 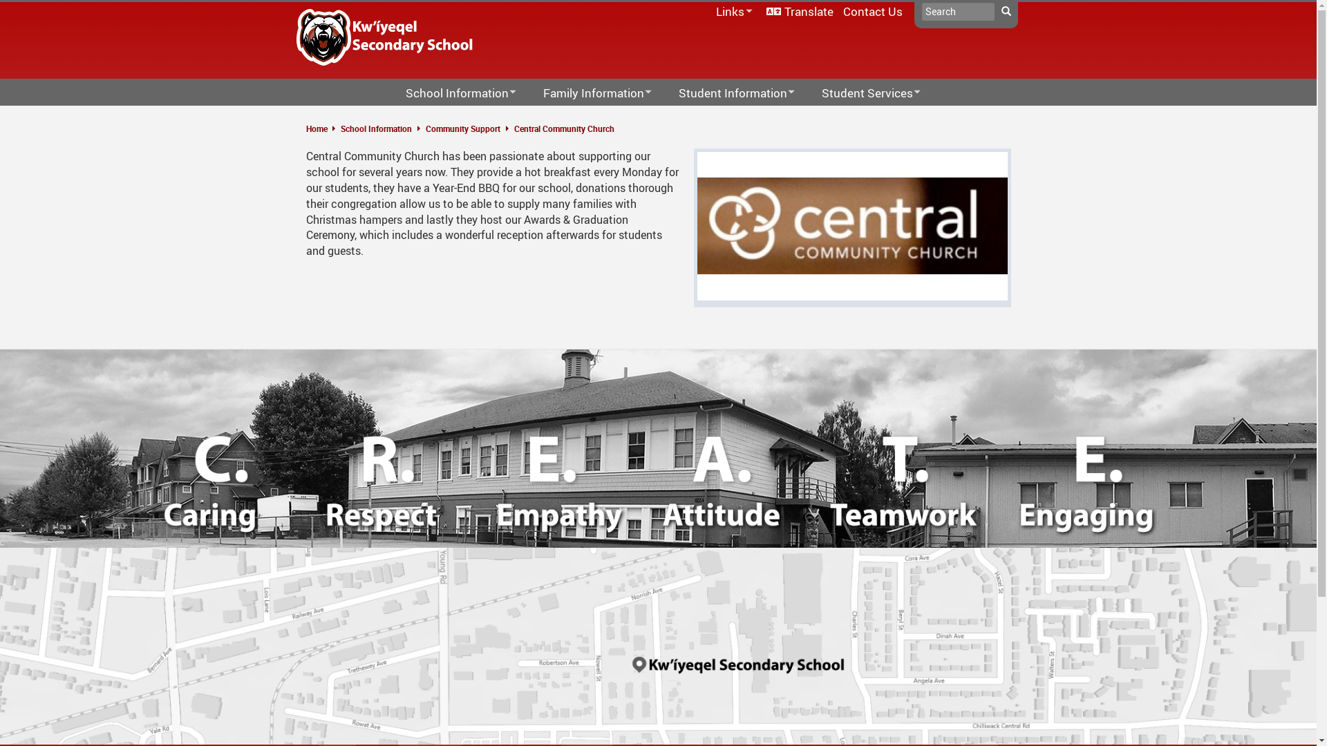 What do you see at coordinates (1006, 12) in the screenshot?
I see `Search` at bounding box center [1006, 12].